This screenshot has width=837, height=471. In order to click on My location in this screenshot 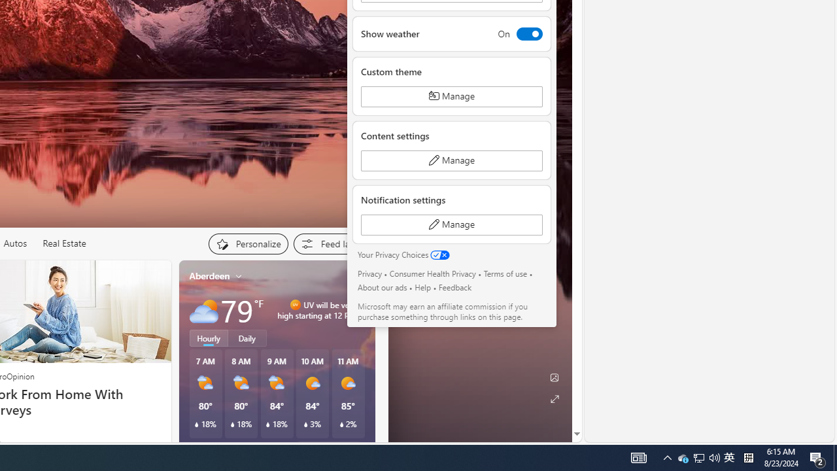, I will do `click(239, 276)`.